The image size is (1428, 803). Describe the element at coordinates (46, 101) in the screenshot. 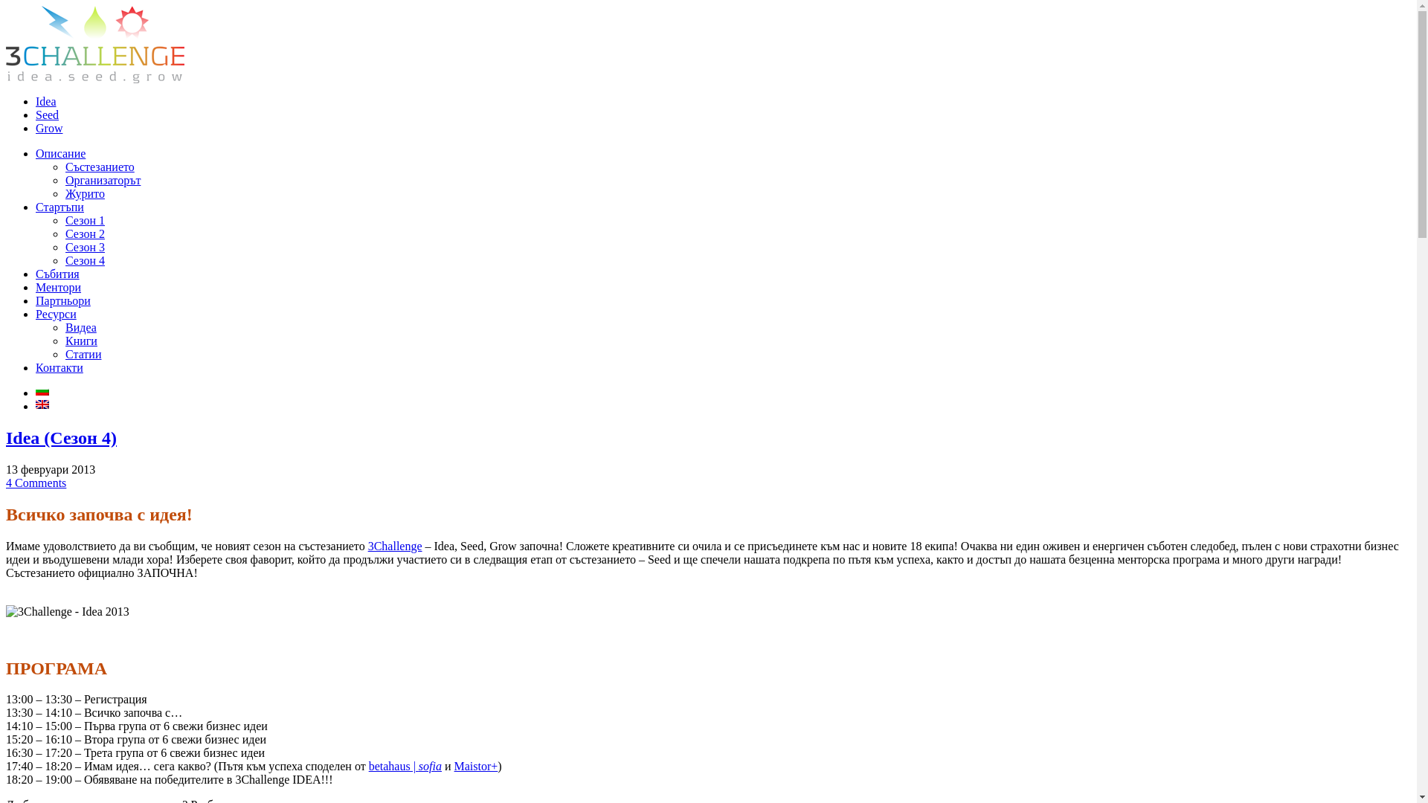

I see `Idea` at that location.